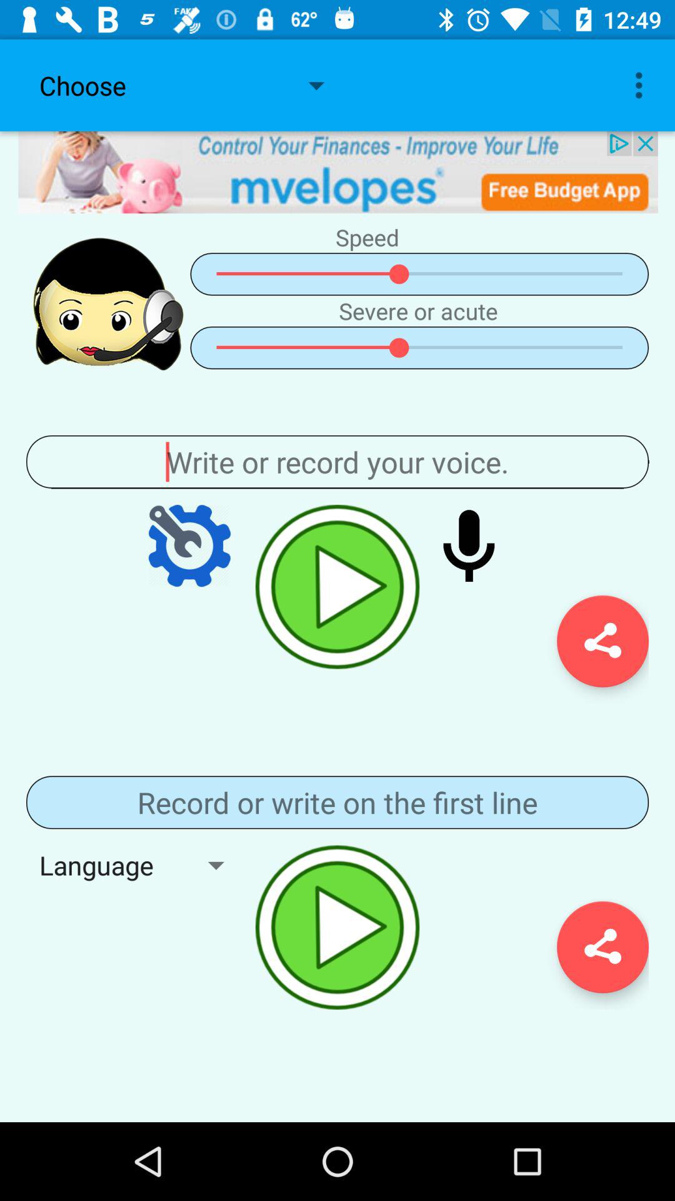 This screenshot has height=1201, width=675. Describe the element at coordinates (337, 927) in the screenshot. I see `toggle play` at that location.